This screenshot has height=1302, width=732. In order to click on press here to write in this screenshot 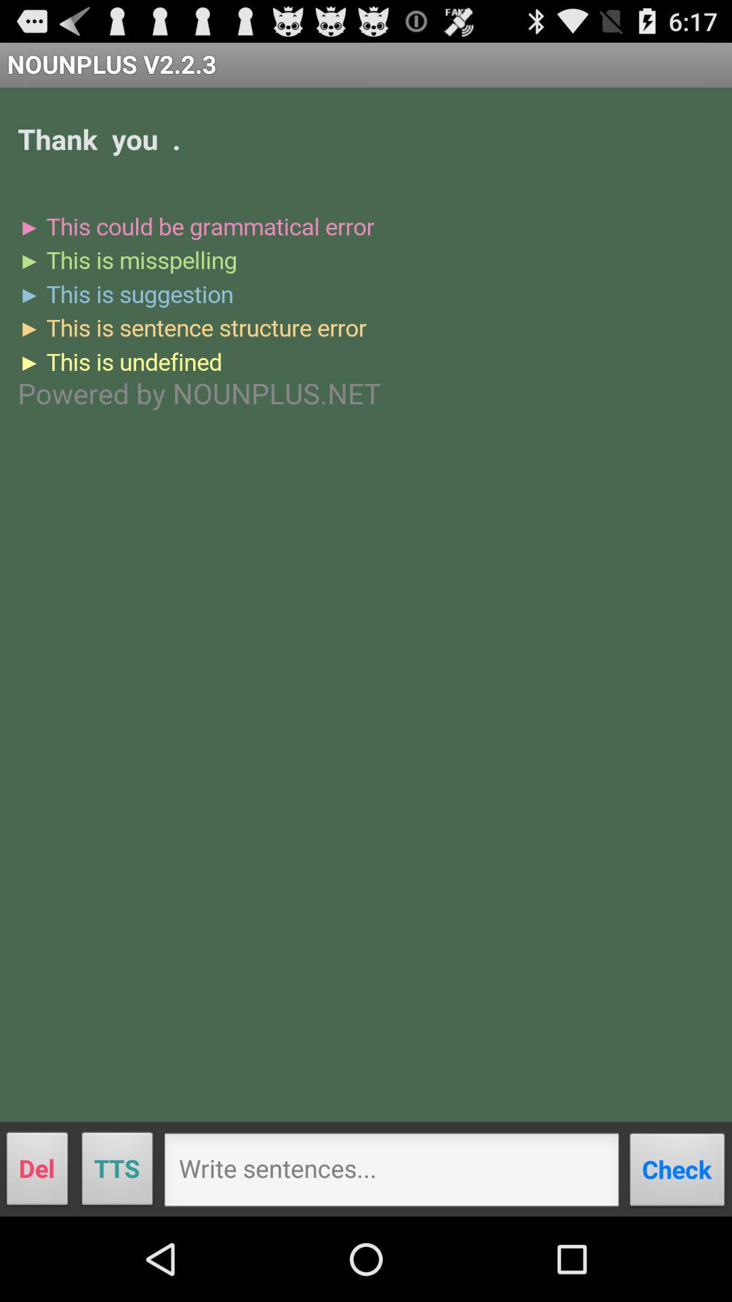, I will do `click(392, 1174)`.